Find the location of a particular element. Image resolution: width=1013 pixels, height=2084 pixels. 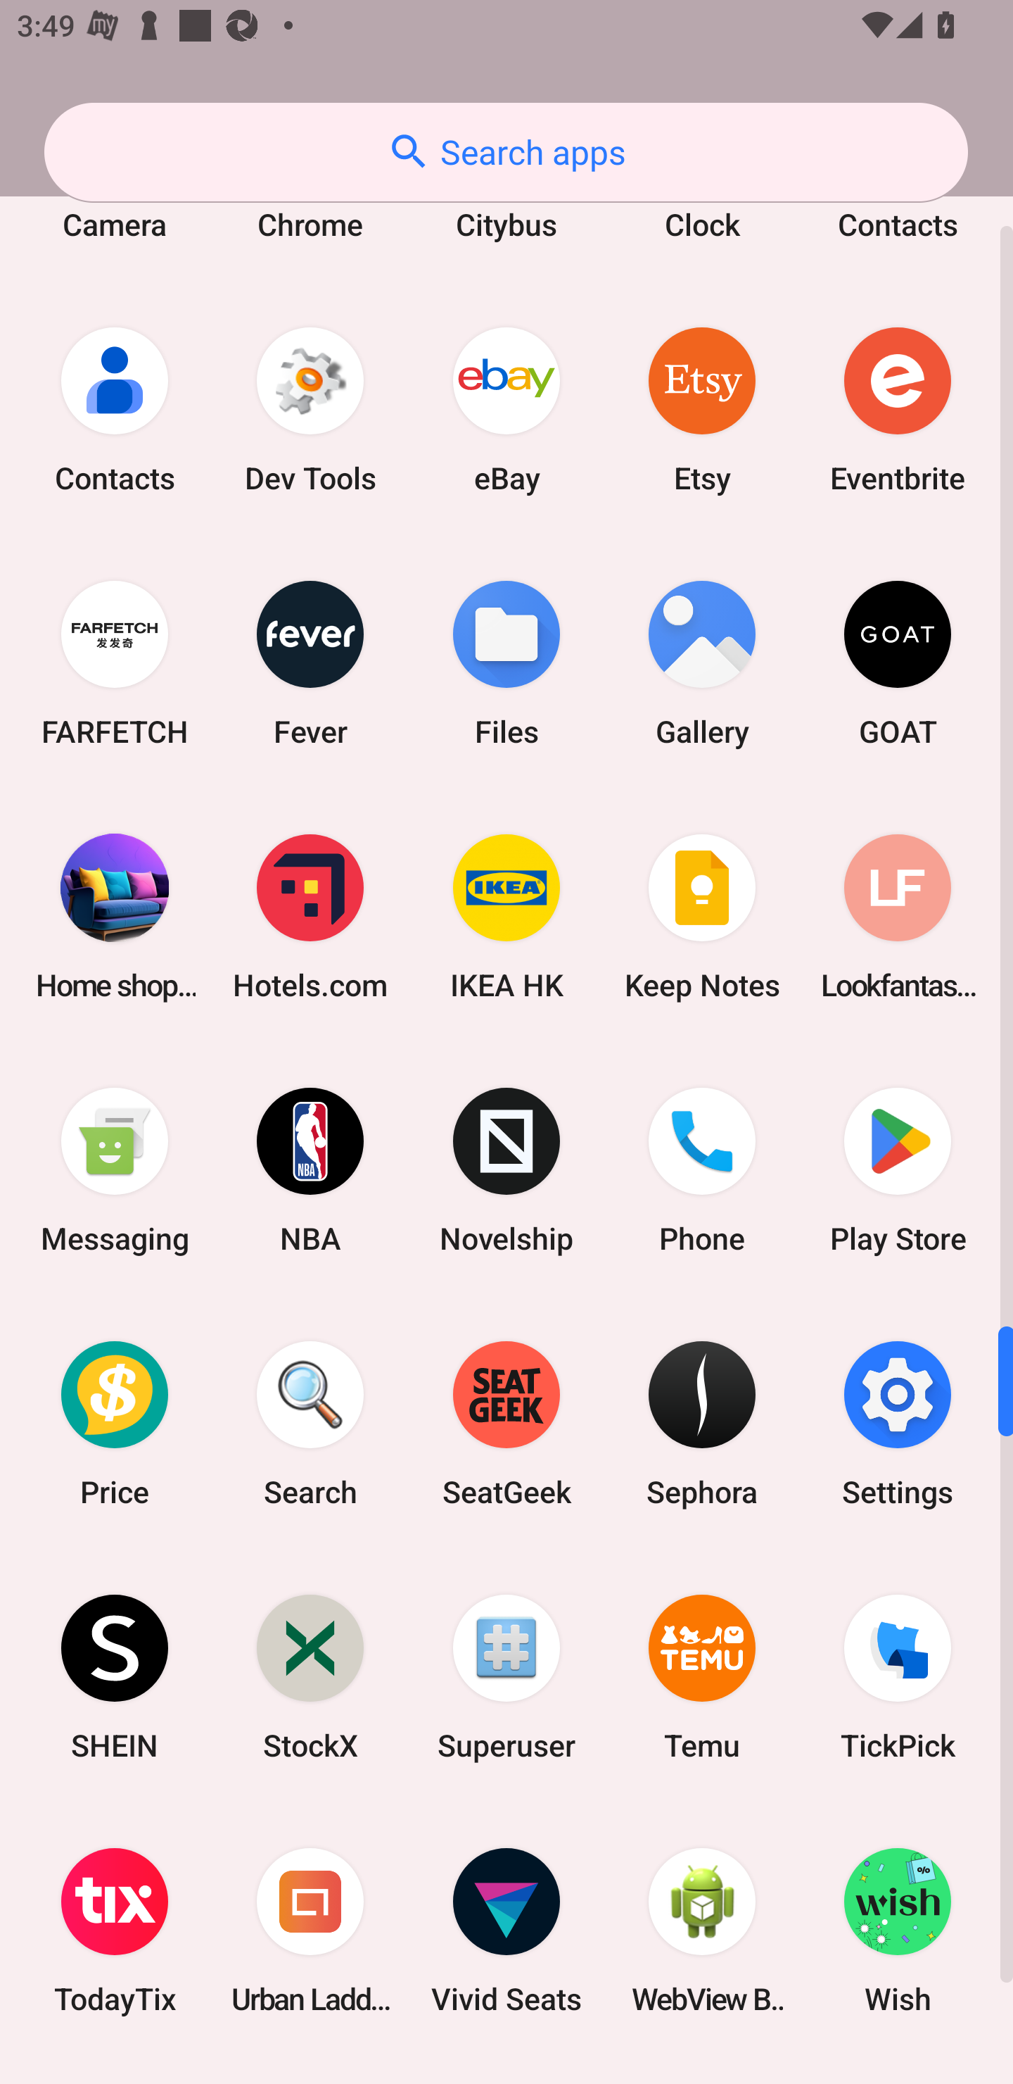

Dev Tools is located at coordinates (310, 409).